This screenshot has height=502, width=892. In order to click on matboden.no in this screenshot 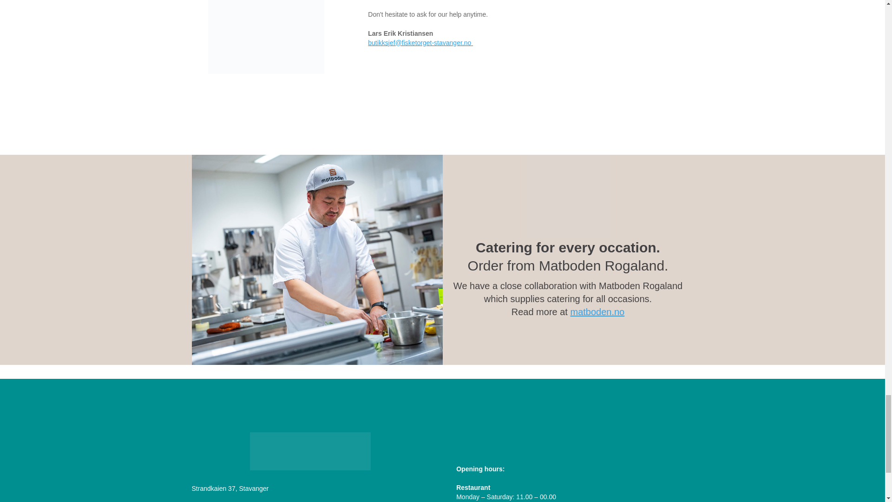, I will do `click(597, 311)`.